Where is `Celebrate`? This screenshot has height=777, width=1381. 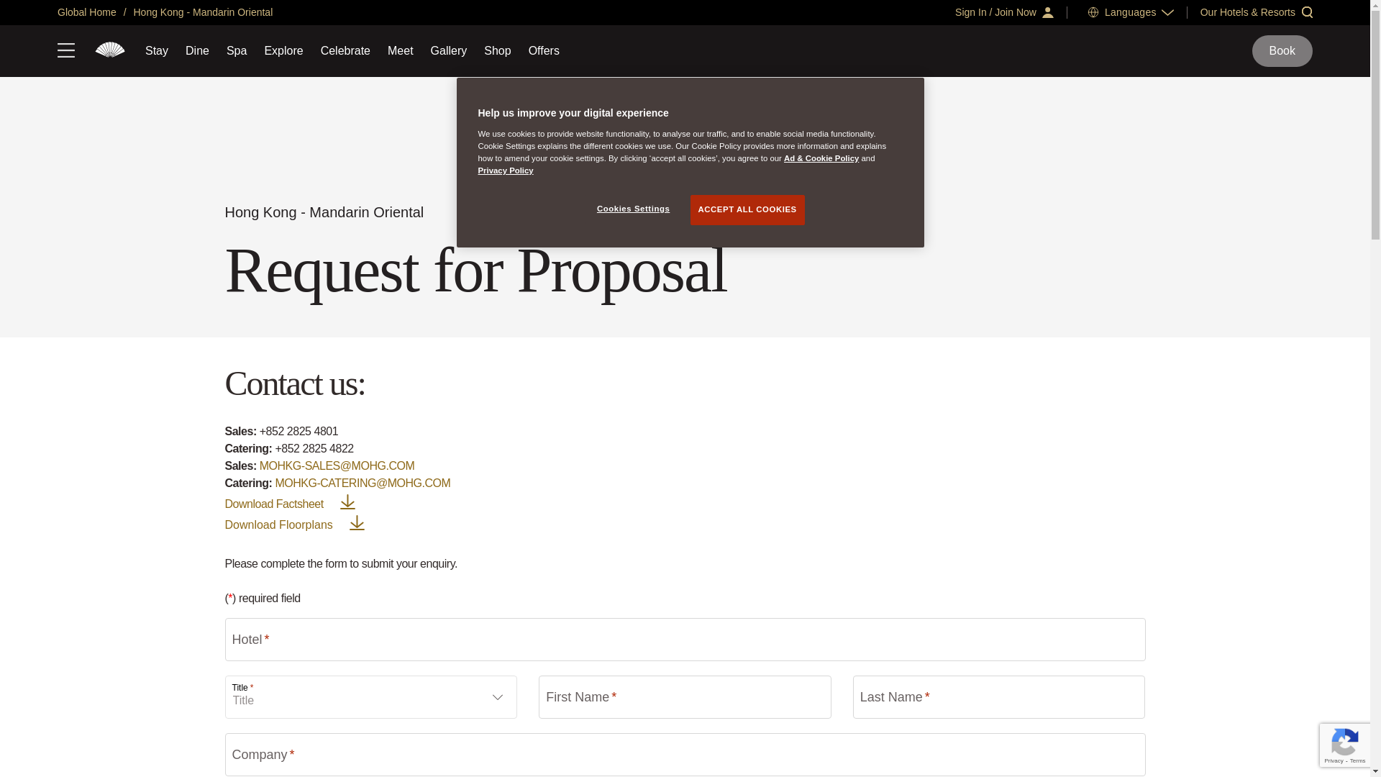 Celebrate is located at coordinates (345, 50).